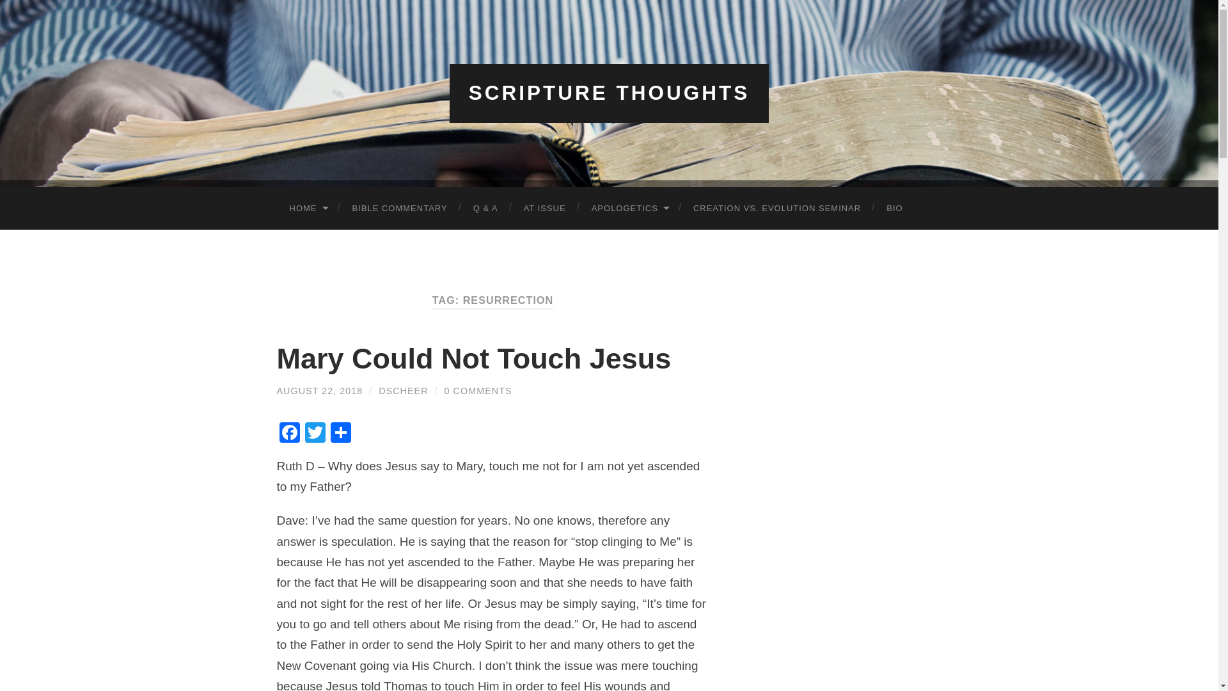 The image size is (1228, 691). Describe the element at coordinates (307, 207) in the screenshot. I see `HOME` at that location.